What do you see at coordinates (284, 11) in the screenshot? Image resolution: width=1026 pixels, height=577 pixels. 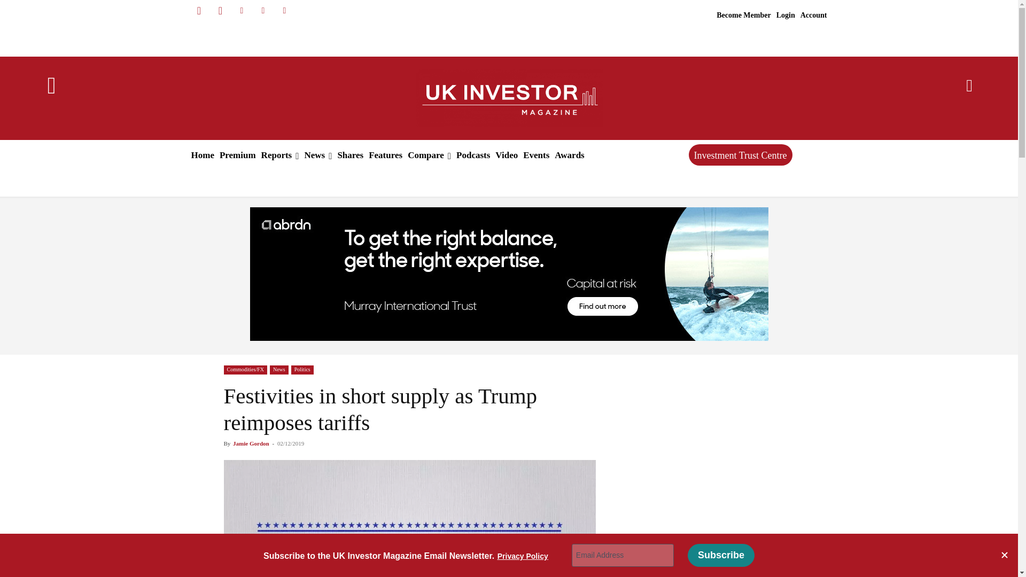 I see `Vimeo` at bounding box center [284, 11].